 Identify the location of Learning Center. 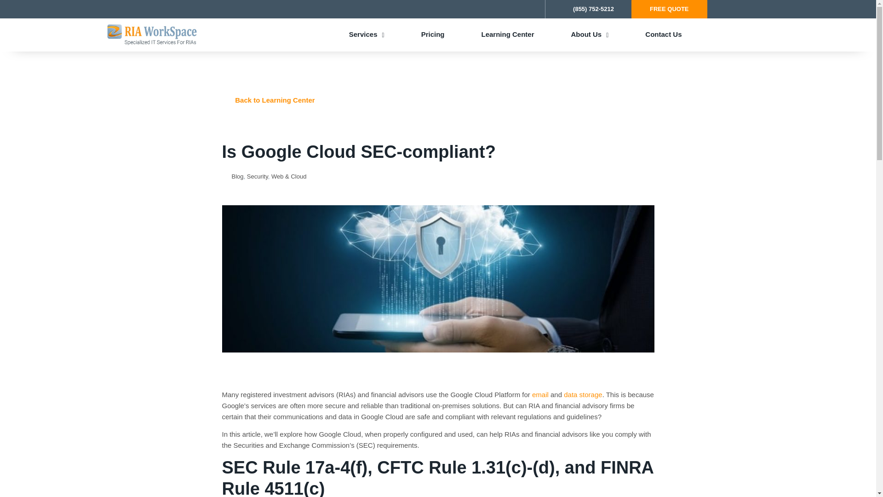
(508, 34).